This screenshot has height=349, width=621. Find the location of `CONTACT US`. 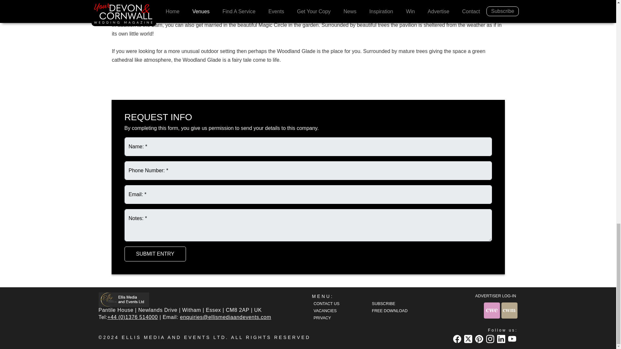

CONTACT US is located at coordinates (331, 303).